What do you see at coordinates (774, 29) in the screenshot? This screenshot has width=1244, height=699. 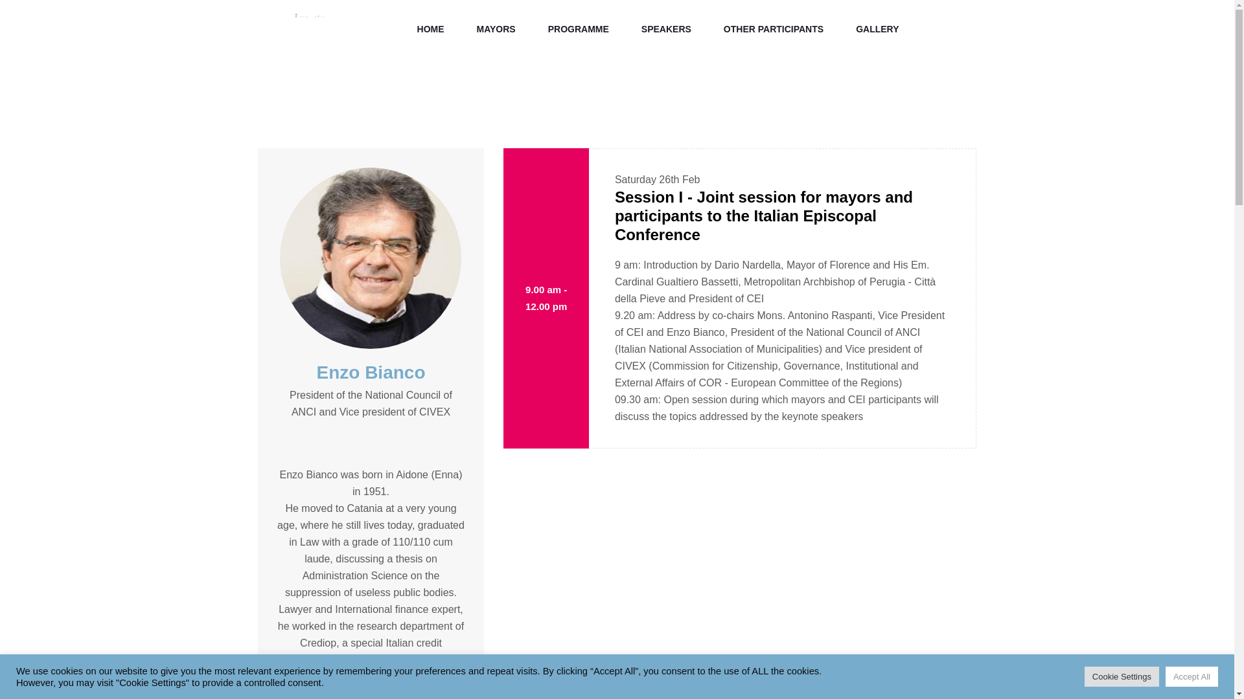 I see `OTHER PARTICIPANTS` at bounding box center [774, 29].